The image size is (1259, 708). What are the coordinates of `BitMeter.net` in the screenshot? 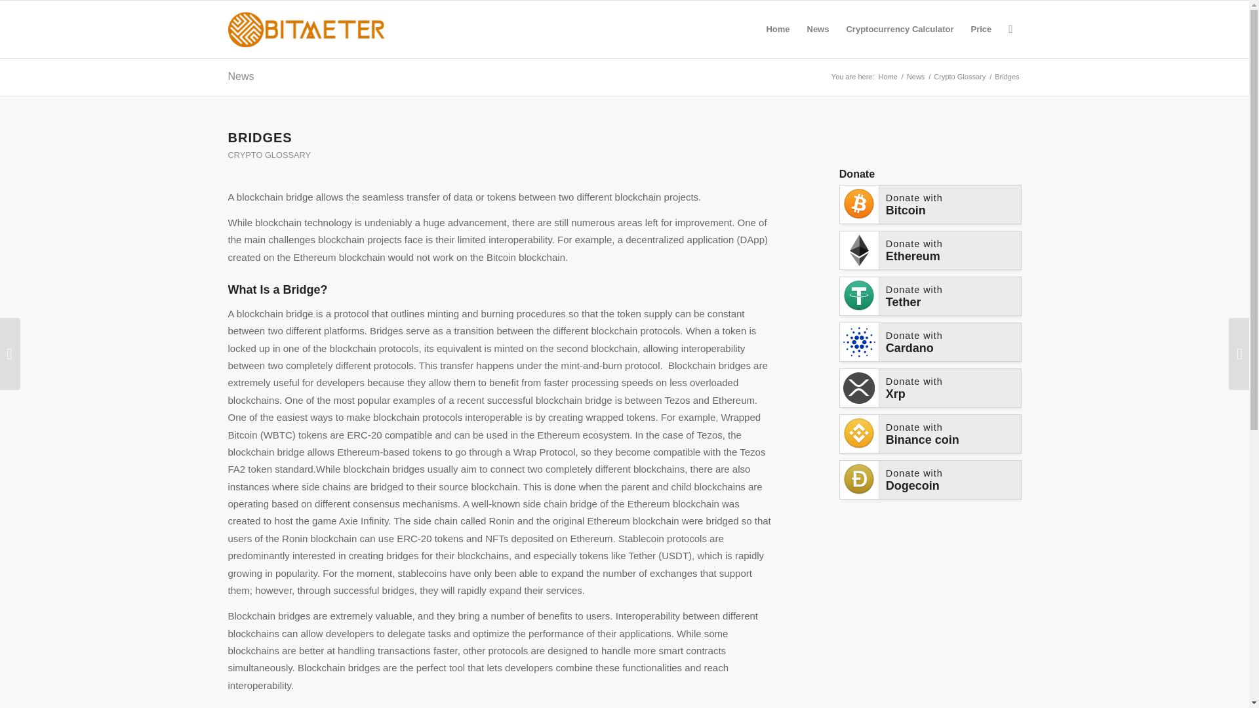 It's located at (887, 77).